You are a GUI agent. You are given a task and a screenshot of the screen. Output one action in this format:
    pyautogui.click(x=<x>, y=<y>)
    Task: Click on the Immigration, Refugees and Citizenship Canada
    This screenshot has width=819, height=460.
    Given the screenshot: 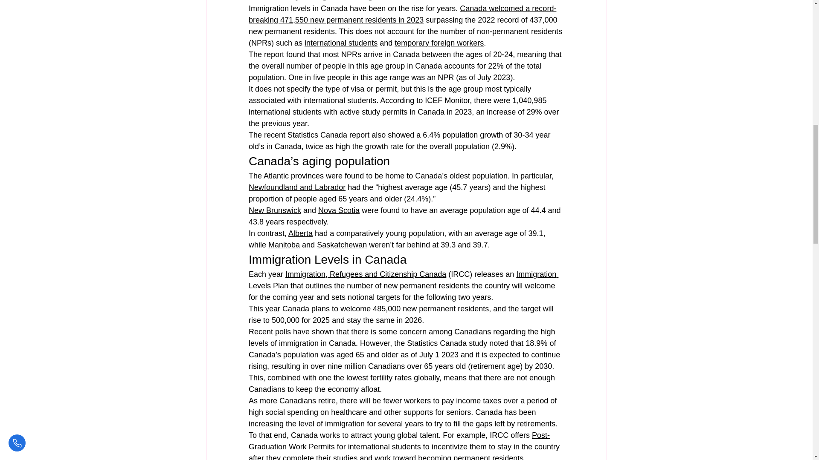 What is the action you would take?
    pyautogui.click(x=366, y=274)
    